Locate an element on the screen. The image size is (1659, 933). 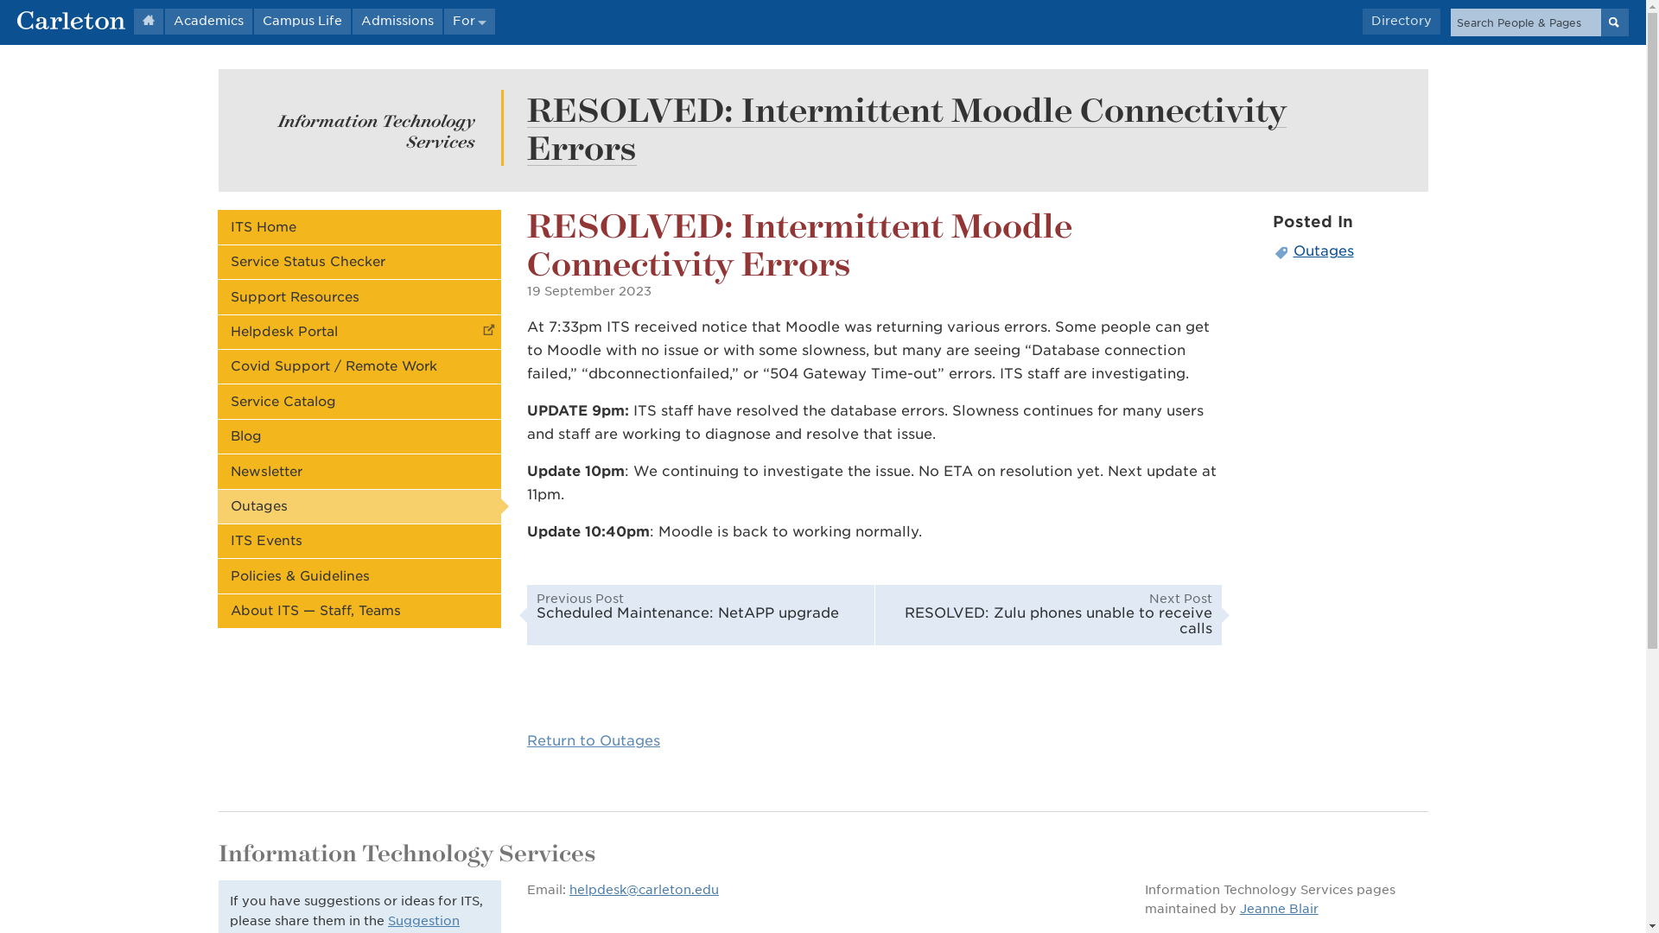
Support Resources is located at coordinates (359, 296).